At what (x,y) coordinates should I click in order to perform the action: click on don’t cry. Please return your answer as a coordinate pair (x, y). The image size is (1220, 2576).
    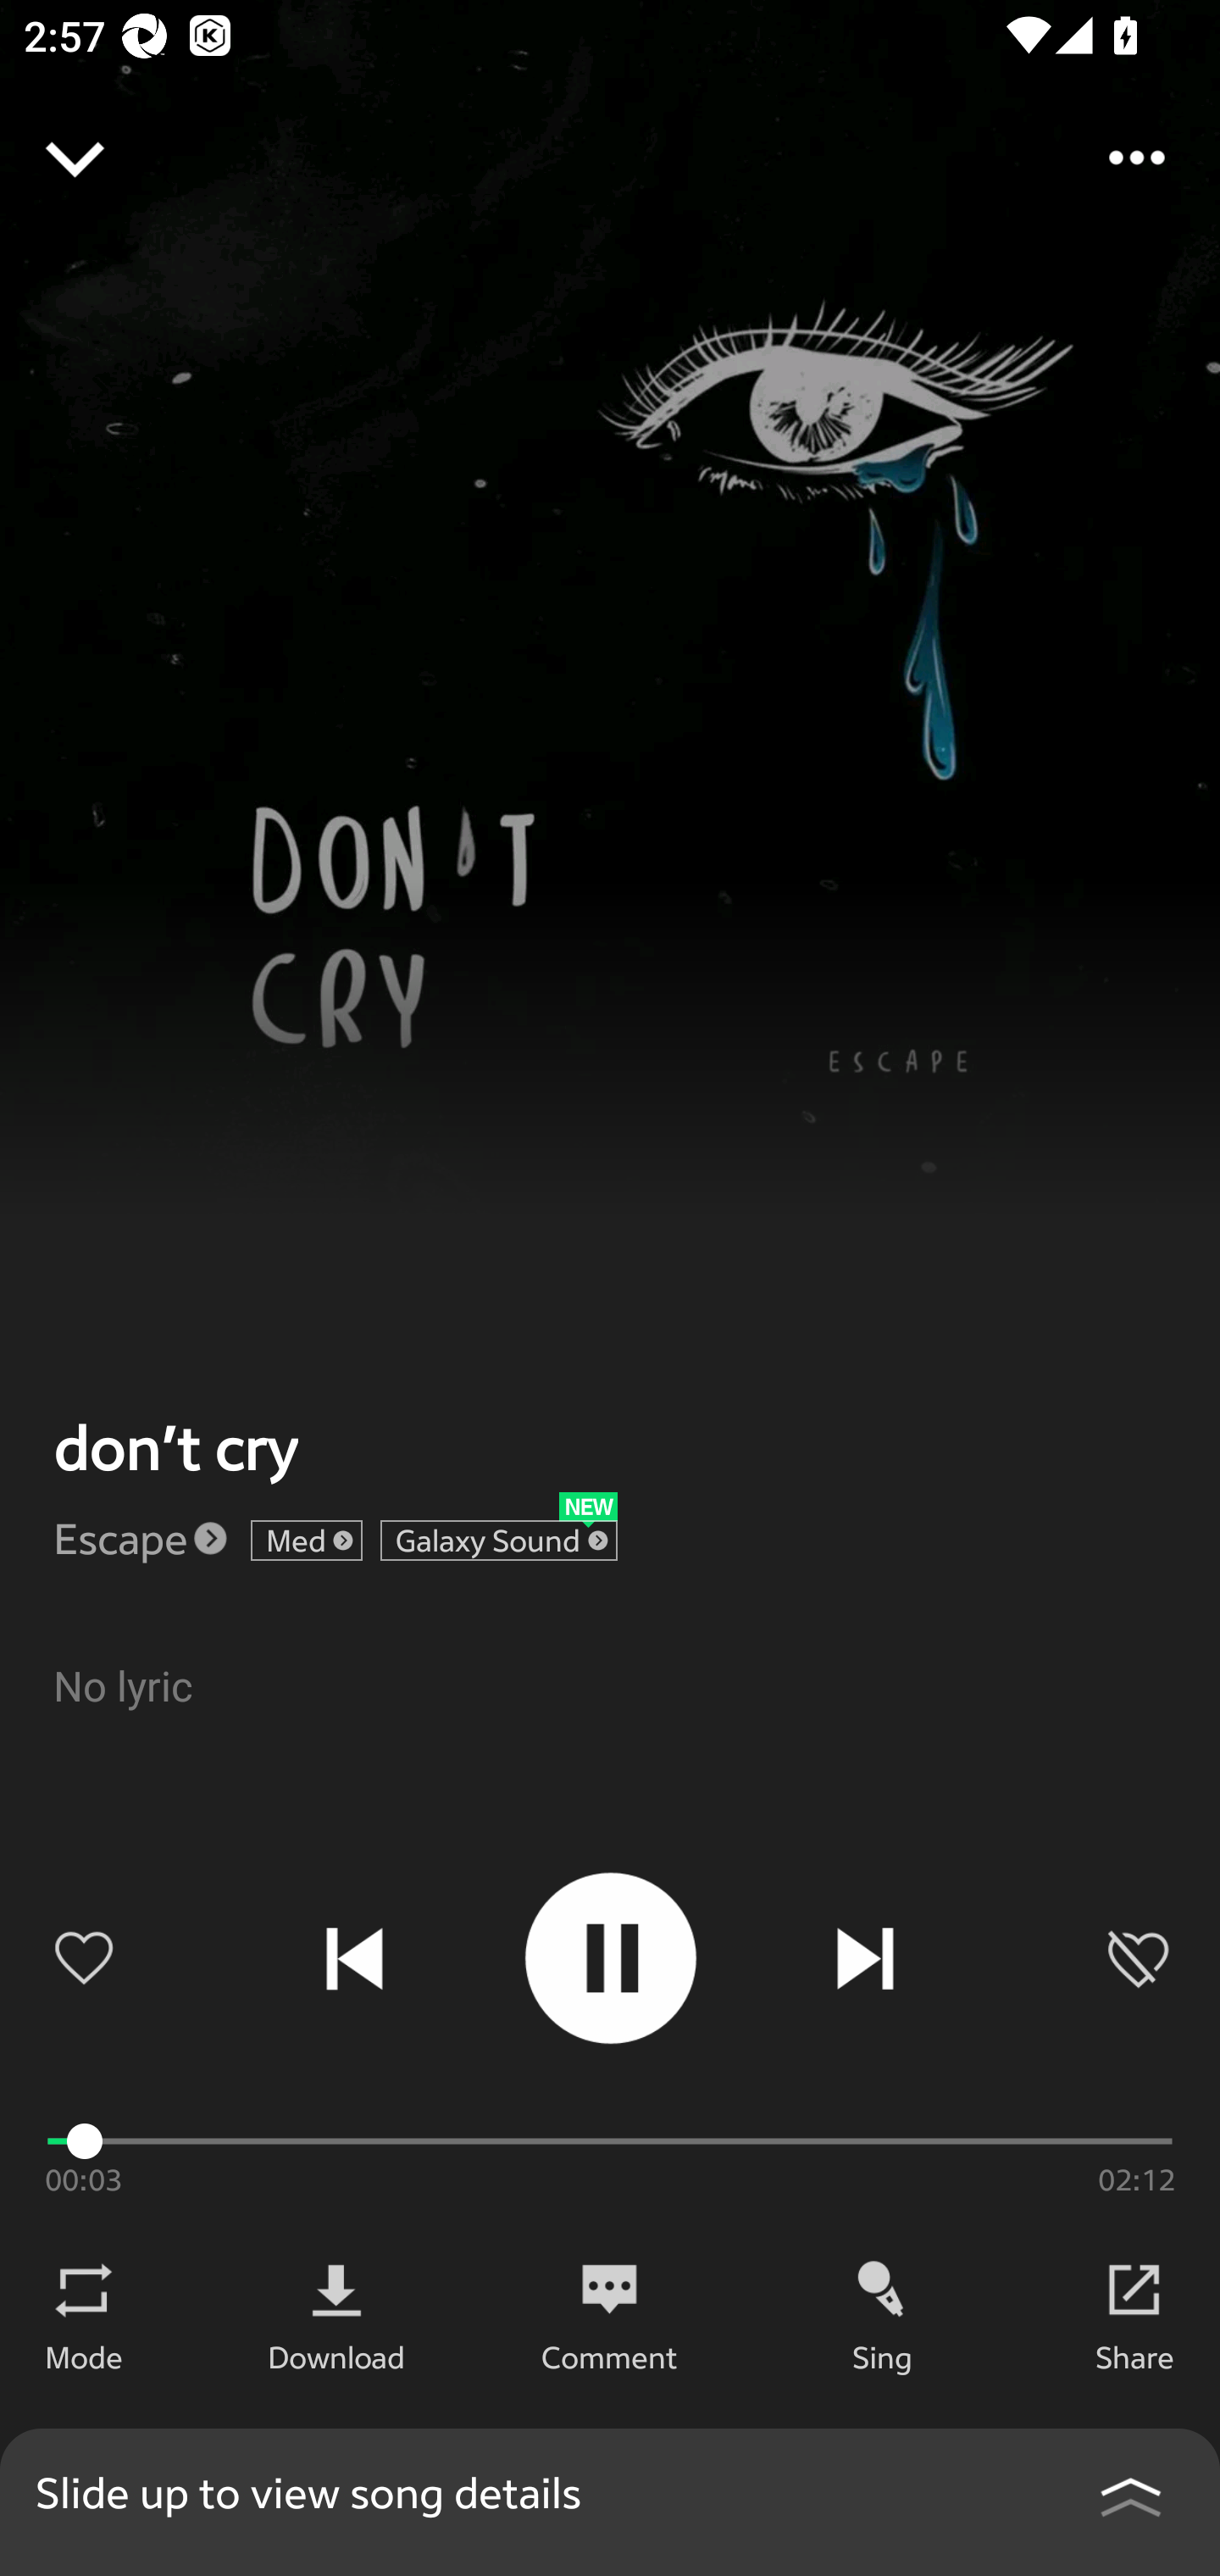
    Looking at the image, I should click on (175, 1447).